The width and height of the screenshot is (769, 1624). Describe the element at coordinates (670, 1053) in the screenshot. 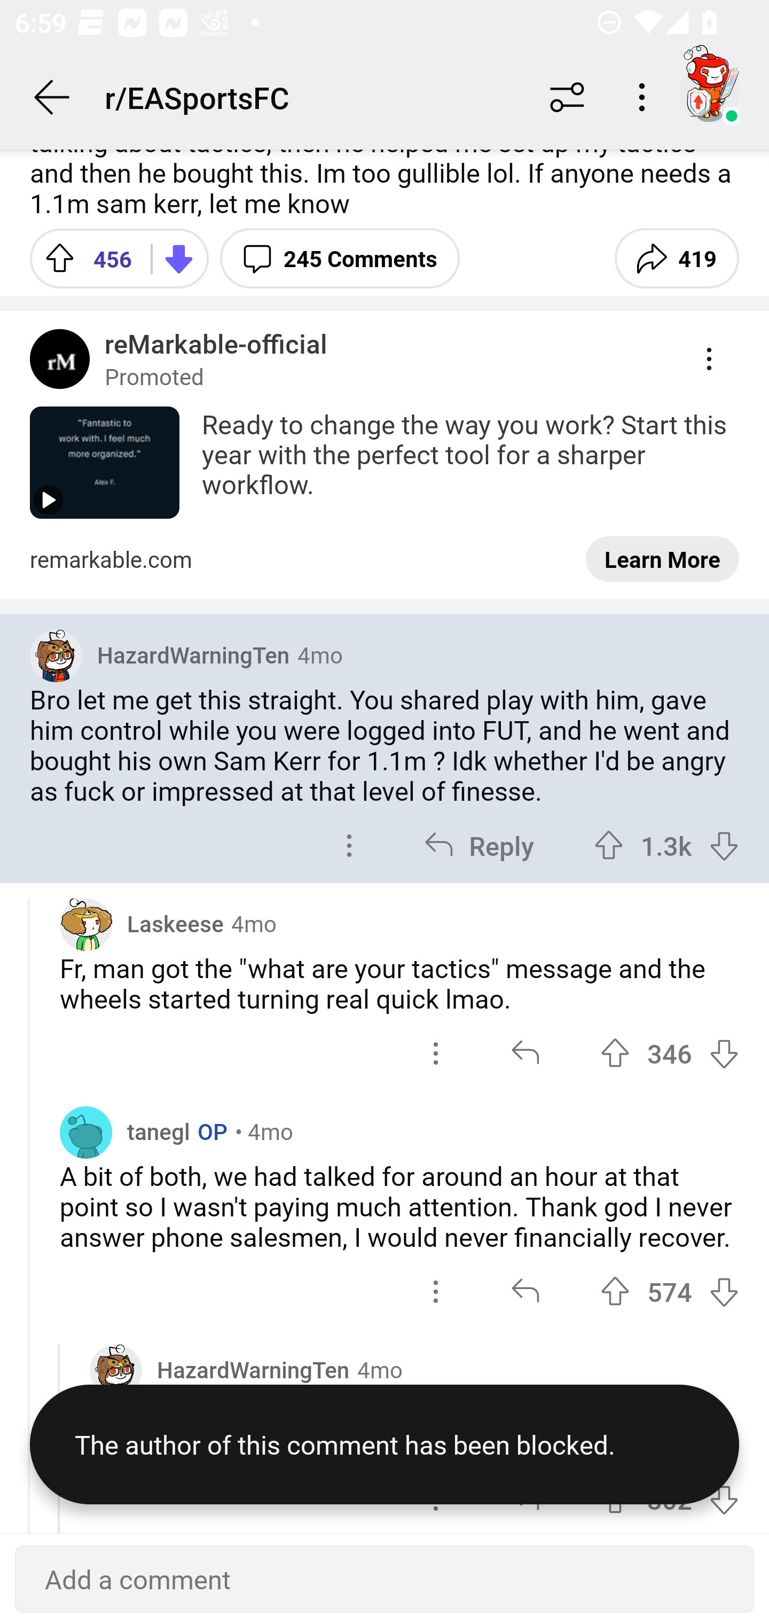

I see `Upvote 346 346 votes Downvote` at that location.